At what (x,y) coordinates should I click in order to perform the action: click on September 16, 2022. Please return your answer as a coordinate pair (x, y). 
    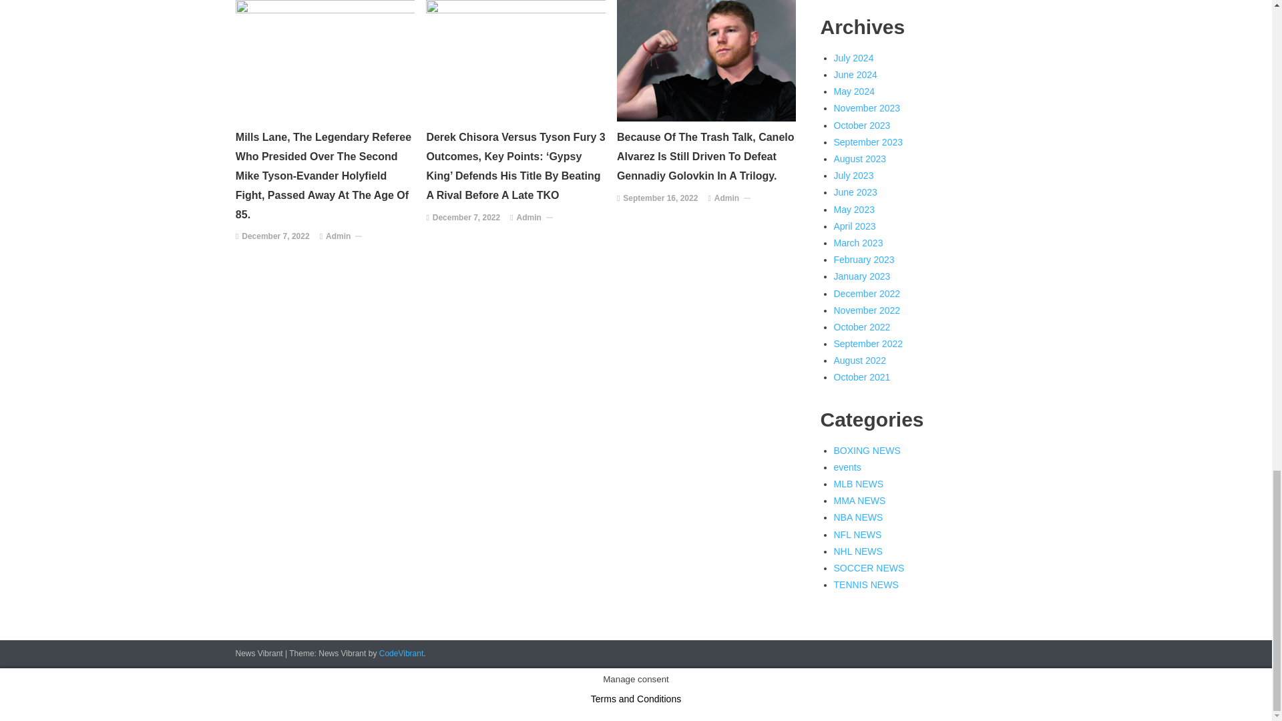
    Looking at the image, I should click on (660, 199).